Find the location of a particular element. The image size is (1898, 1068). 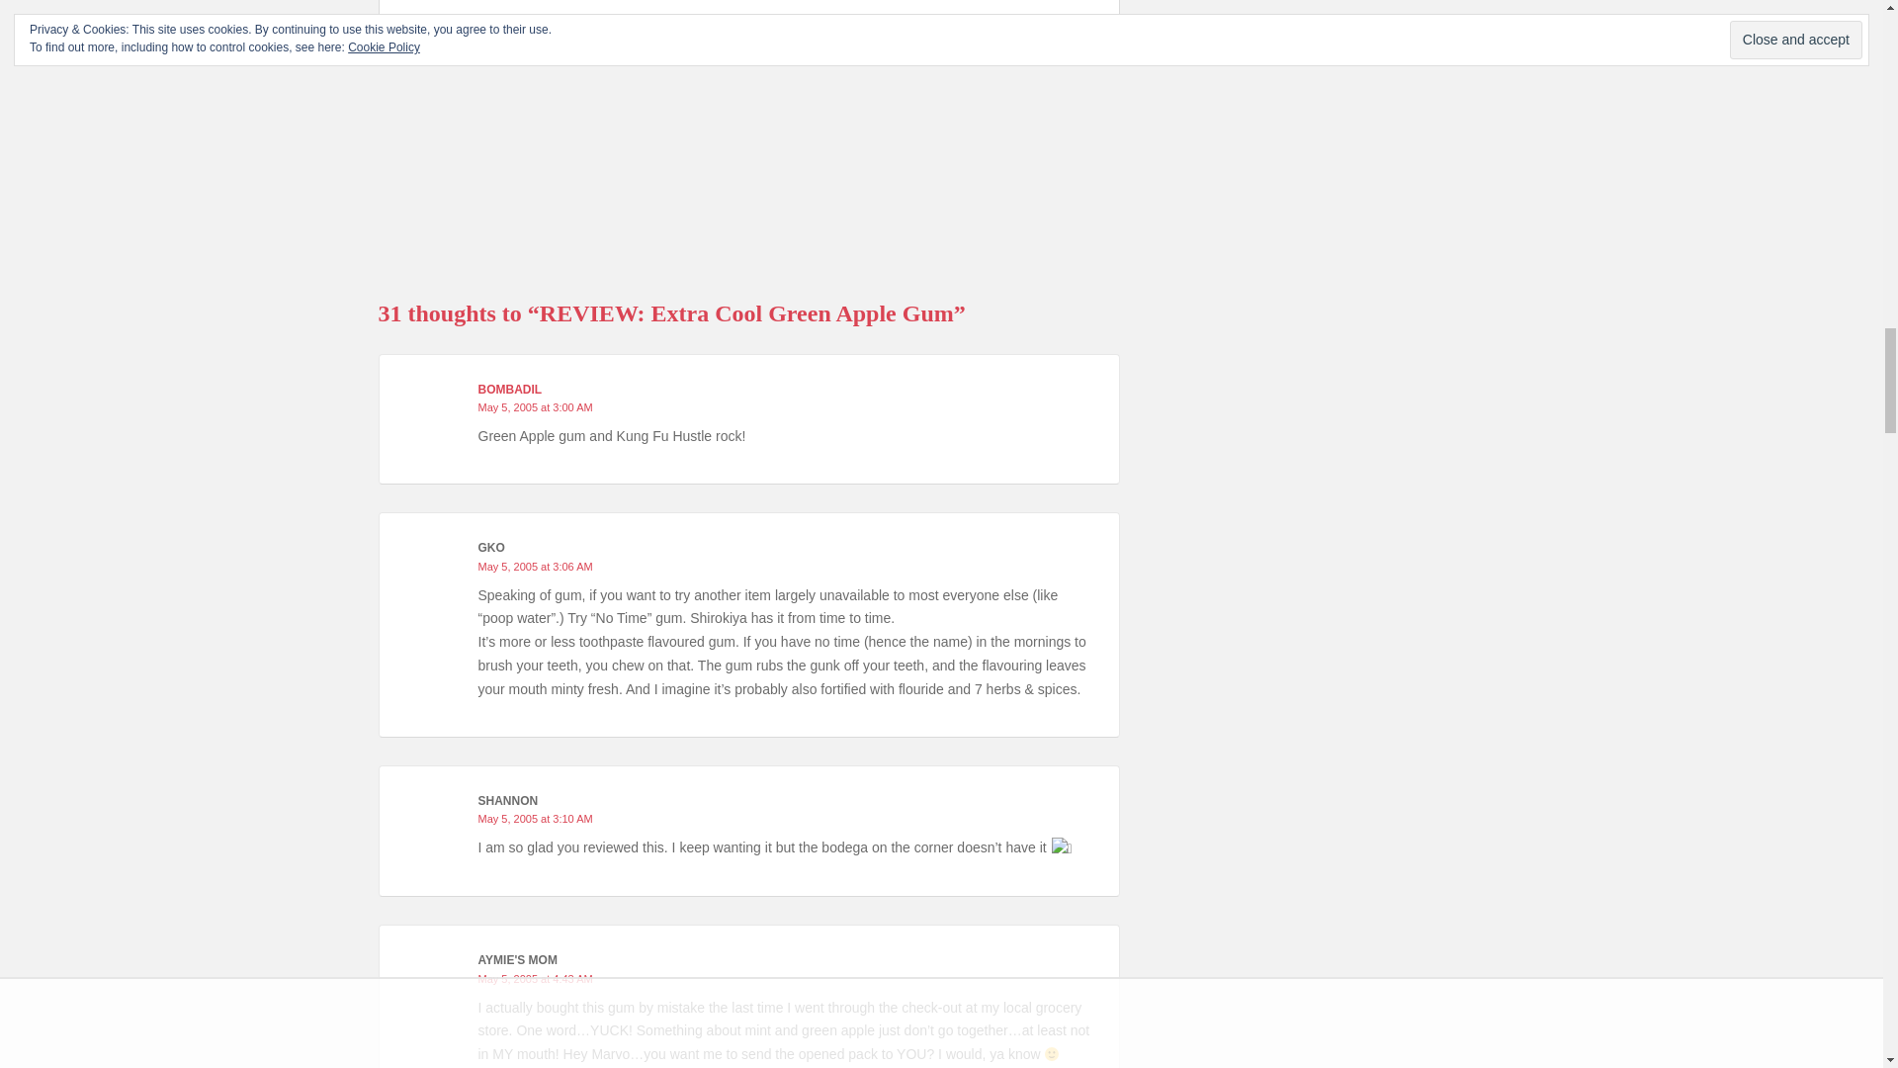

May 5, 2005 at 3:00 AM is located at coordinates (535, 407).